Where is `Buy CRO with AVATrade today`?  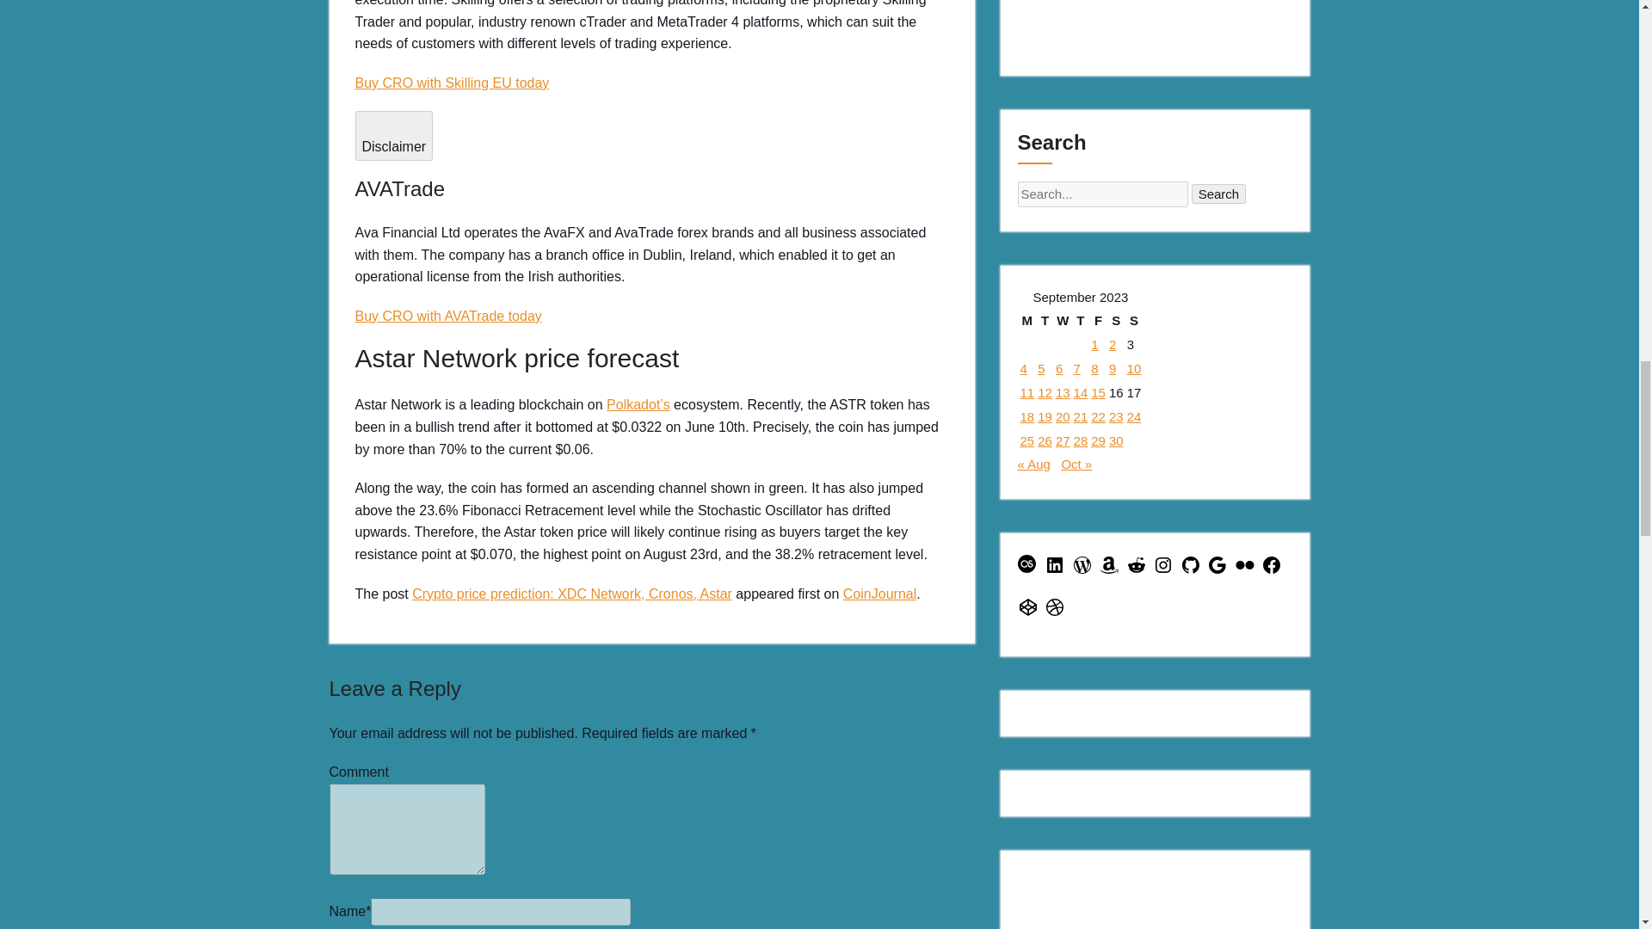 Buy CRO with AVATrade today is located at coordinates (447, 315).